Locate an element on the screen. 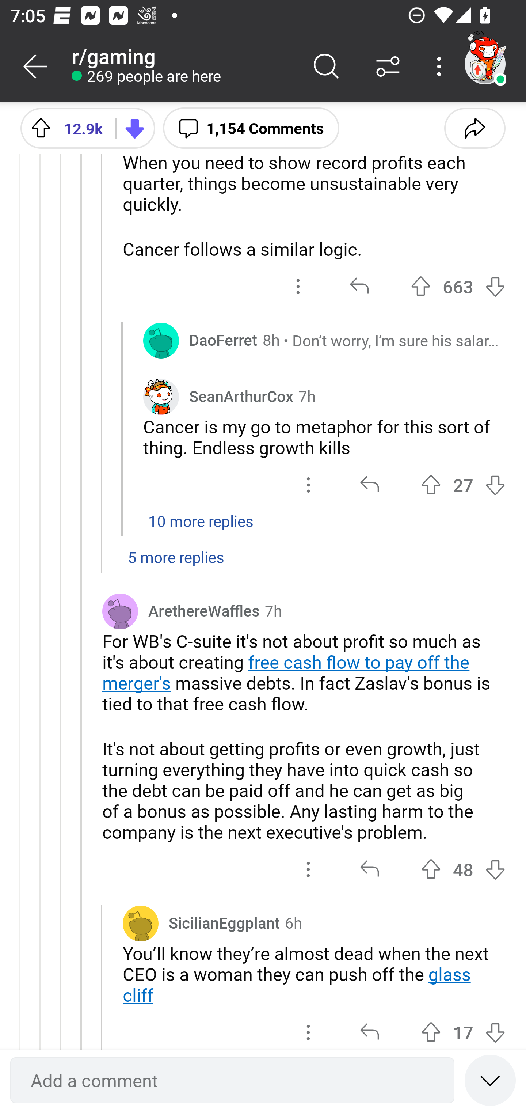 This screenshot has height=1111, width=526. Sort comments is located at coordinates (388, 67).